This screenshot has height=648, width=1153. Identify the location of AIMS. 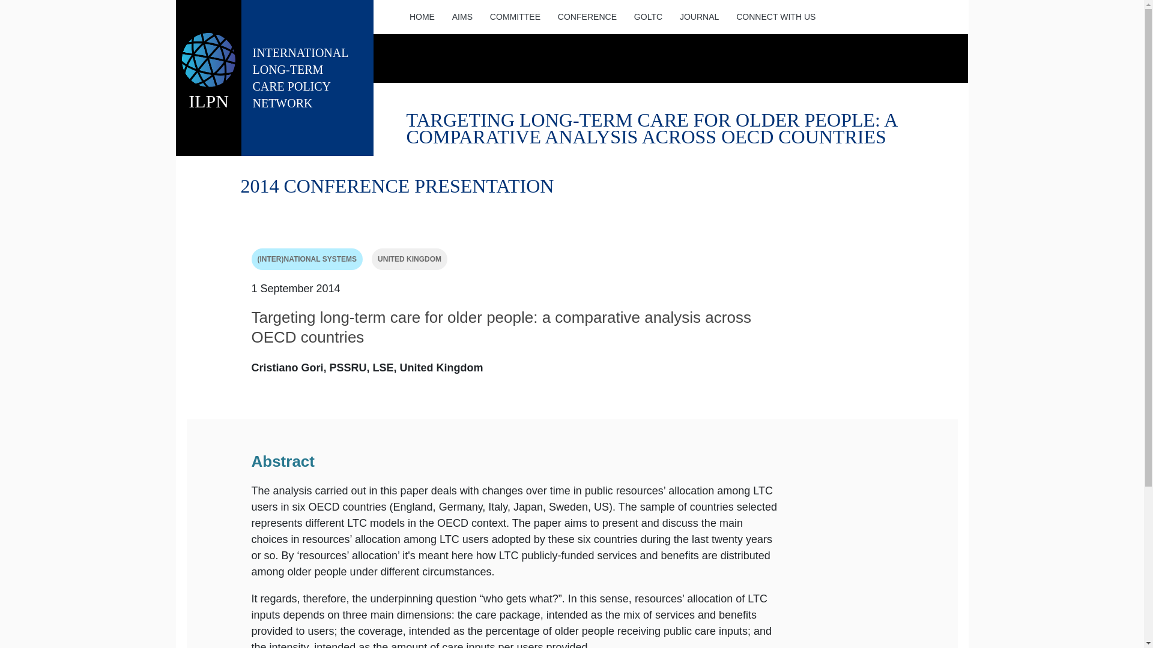
(514, 17).